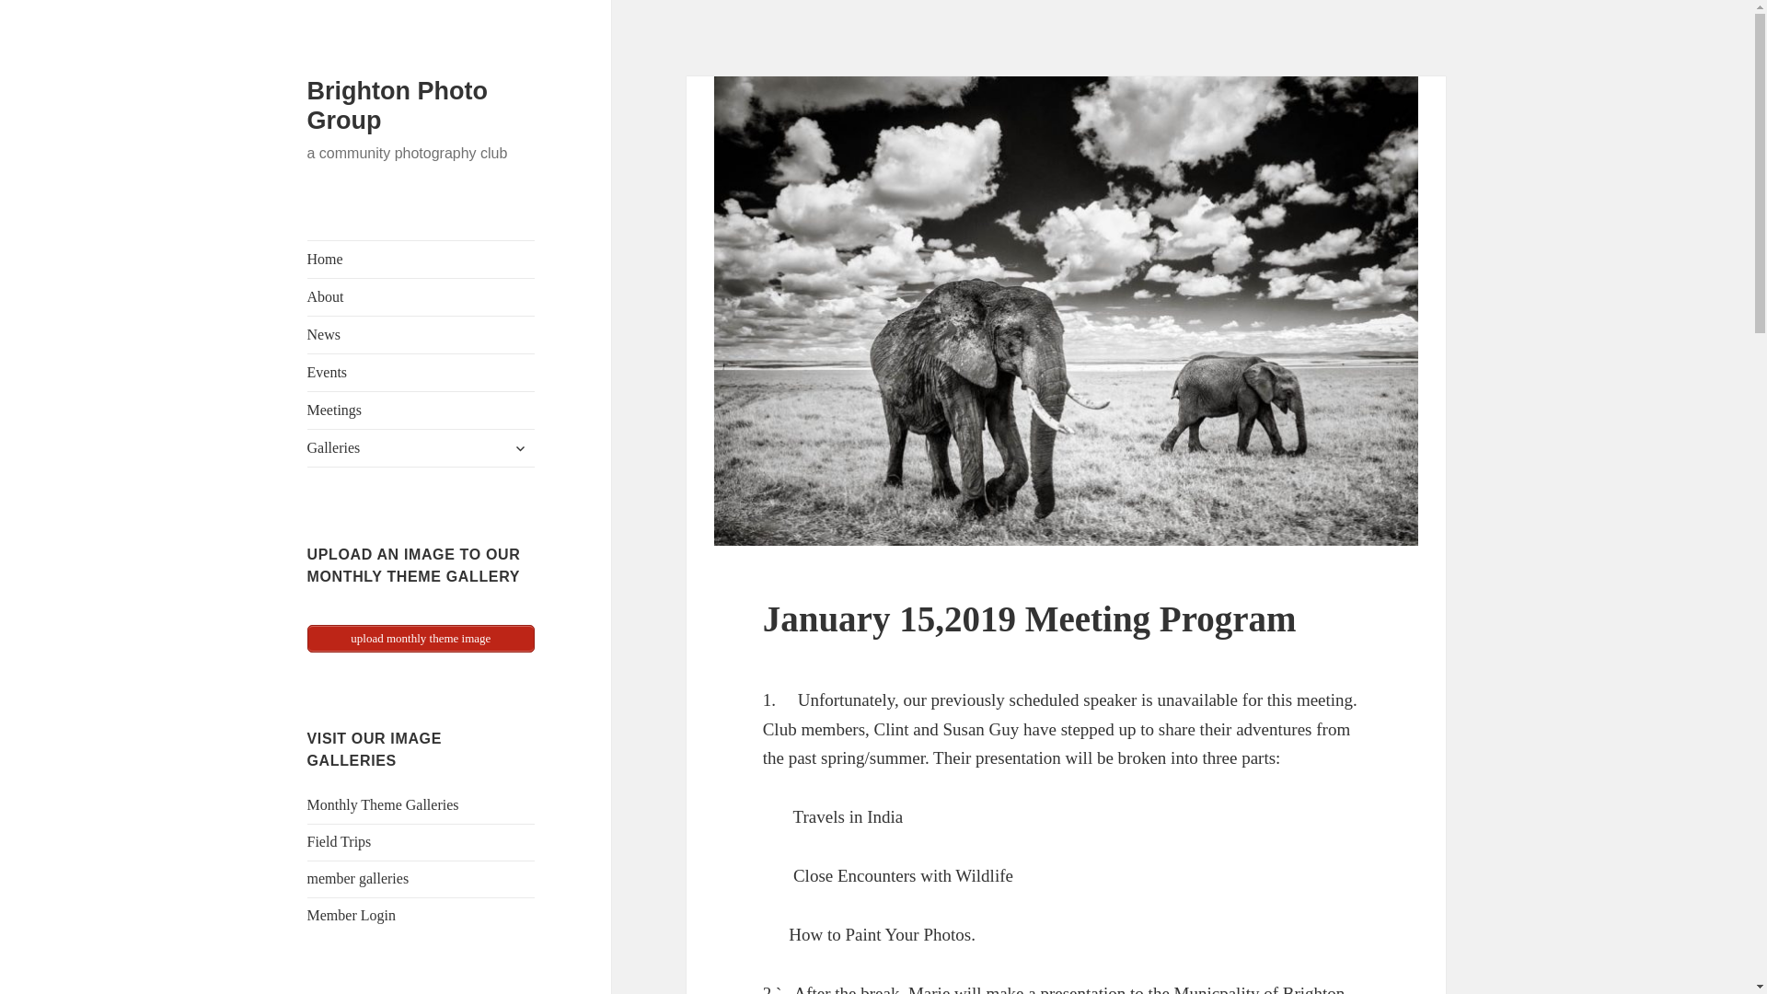 This screenshot has width=1767, height=994. What do you see at coordinates (422, 297) in the screenshot?
I see `About` at bounding box center [422, 297].